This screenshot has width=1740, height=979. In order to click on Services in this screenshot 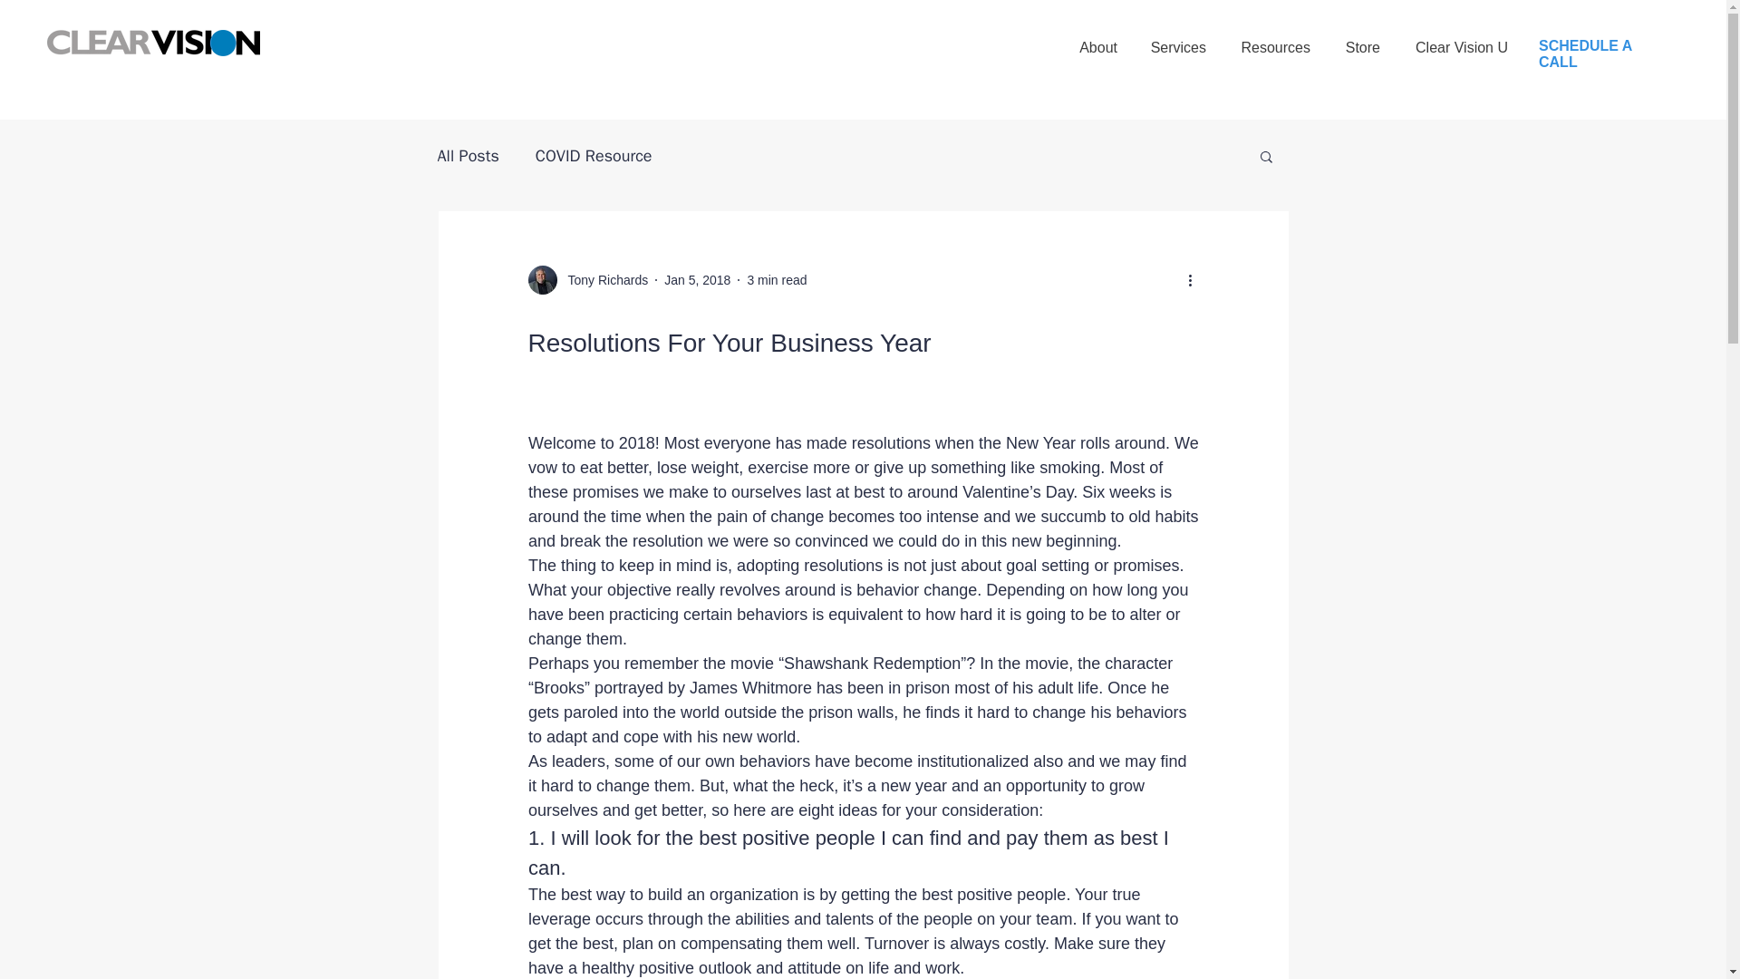, I will do `click(1178, 39)`.